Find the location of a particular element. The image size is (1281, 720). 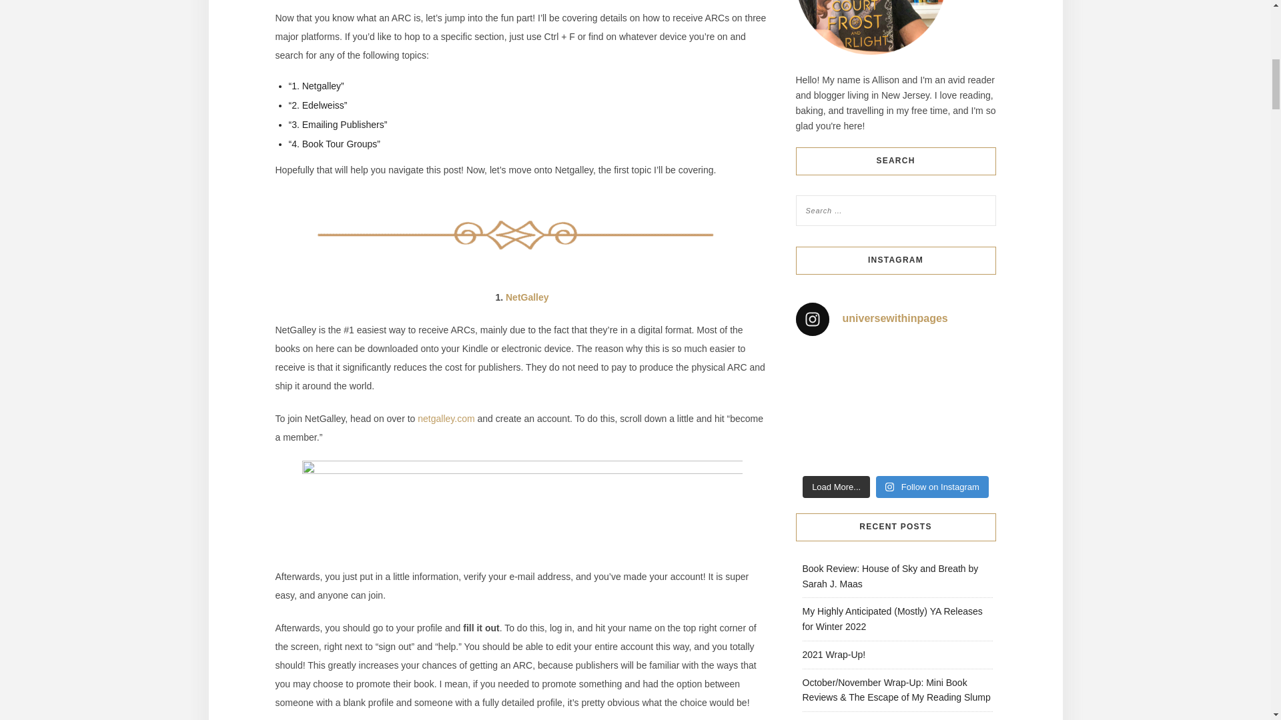

NetGalley is located at coordinates (527, 297).